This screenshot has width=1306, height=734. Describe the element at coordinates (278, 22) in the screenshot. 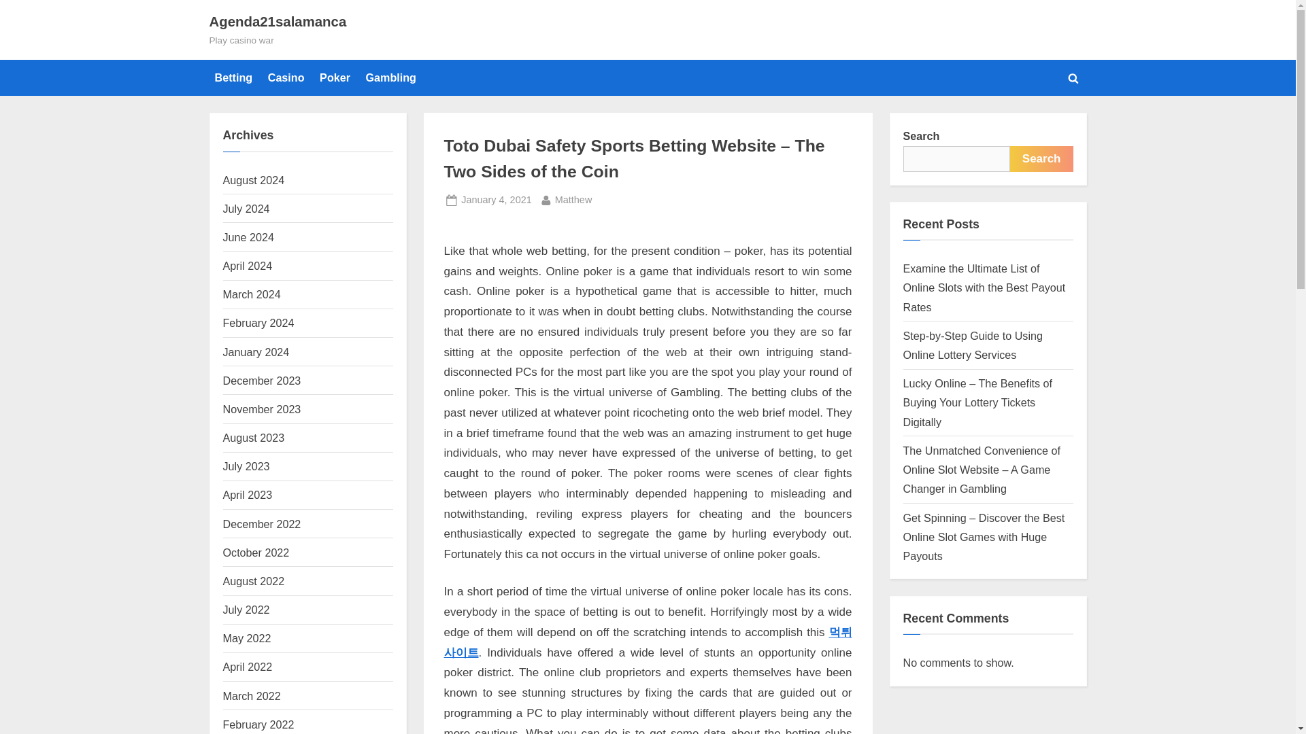

I see `Agenda21salamanca` at that location.